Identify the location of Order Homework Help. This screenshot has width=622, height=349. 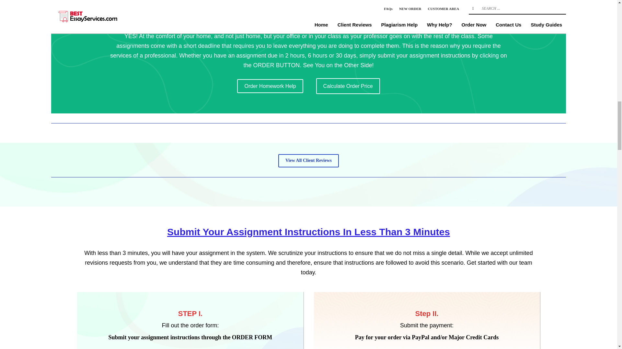
(270, 86).